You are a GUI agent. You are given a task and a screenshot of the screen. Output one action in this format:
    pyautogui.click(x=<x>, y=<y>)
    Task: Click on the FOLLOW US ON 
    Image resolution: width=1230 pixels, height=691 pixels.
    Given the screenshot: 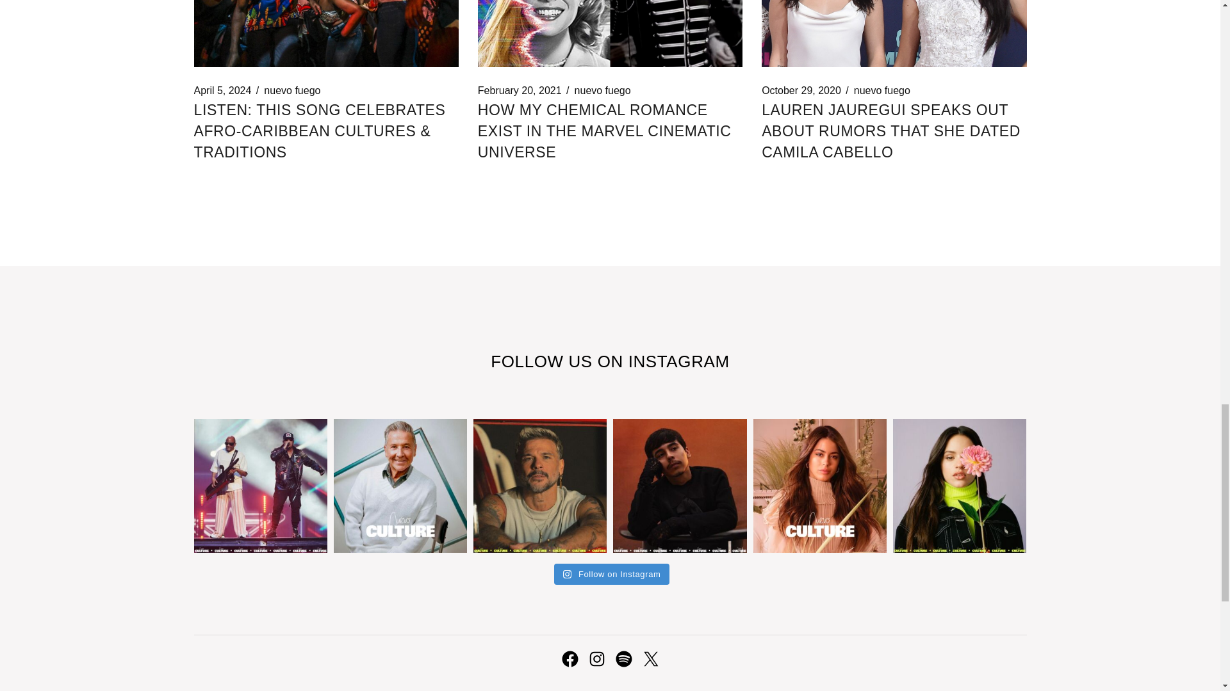 What is the action you would take?
    pyautogui.click(x=559, y=361)
    